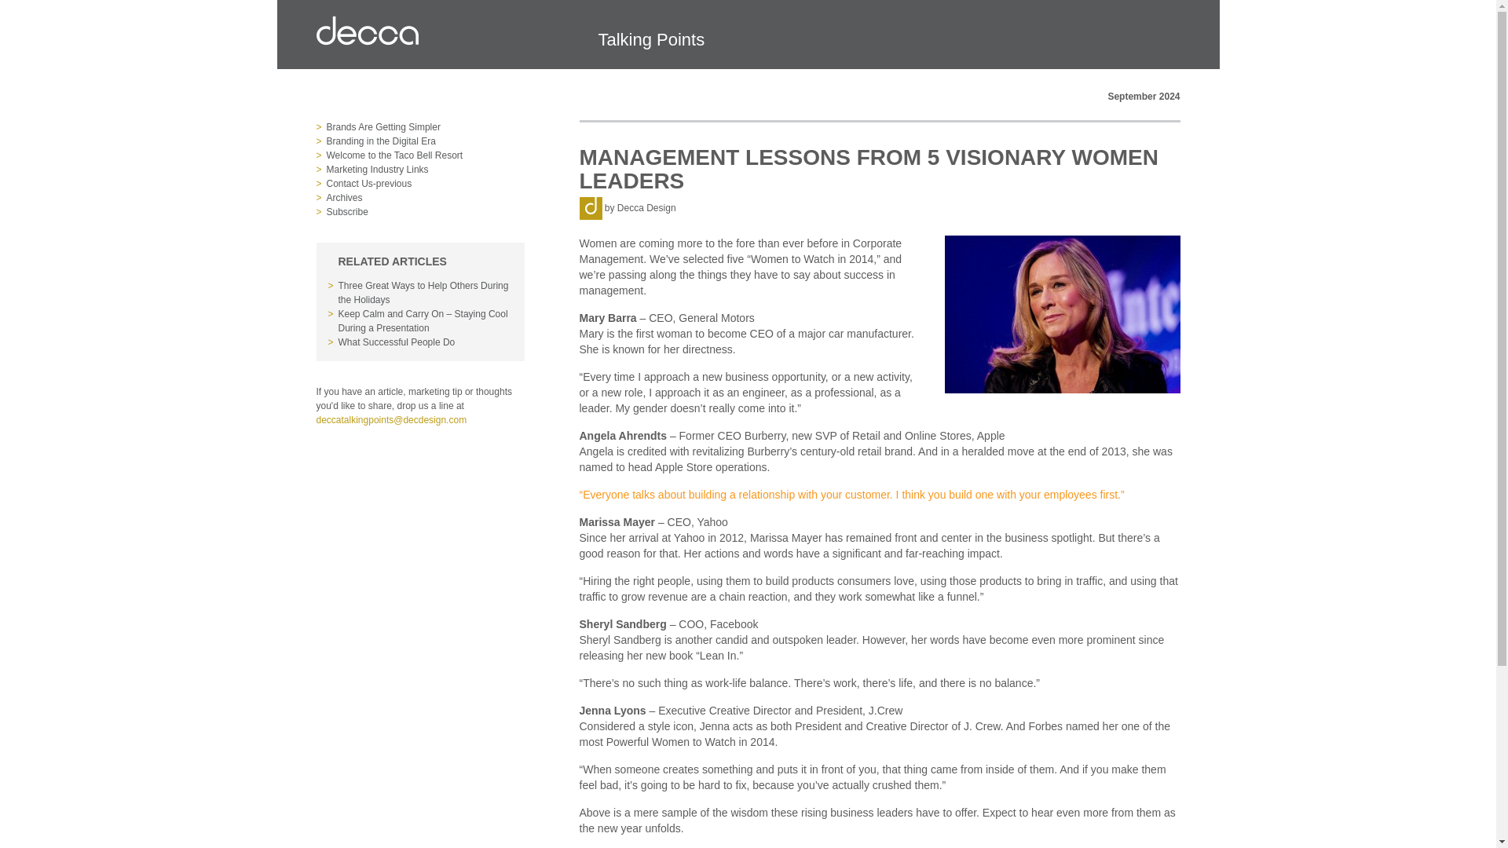  What do you see at coordinates (425, 292) in the screenshot?
I see `Three Great Ways to Help Others During the Holidays` at bounding box center [425, 292].